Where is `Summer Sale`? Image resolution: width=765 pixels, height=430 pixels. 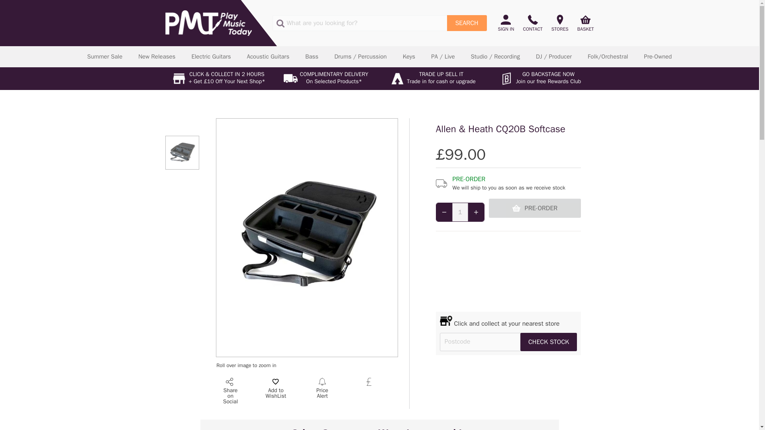
Summer Sale is located at coordinates (104, 57).